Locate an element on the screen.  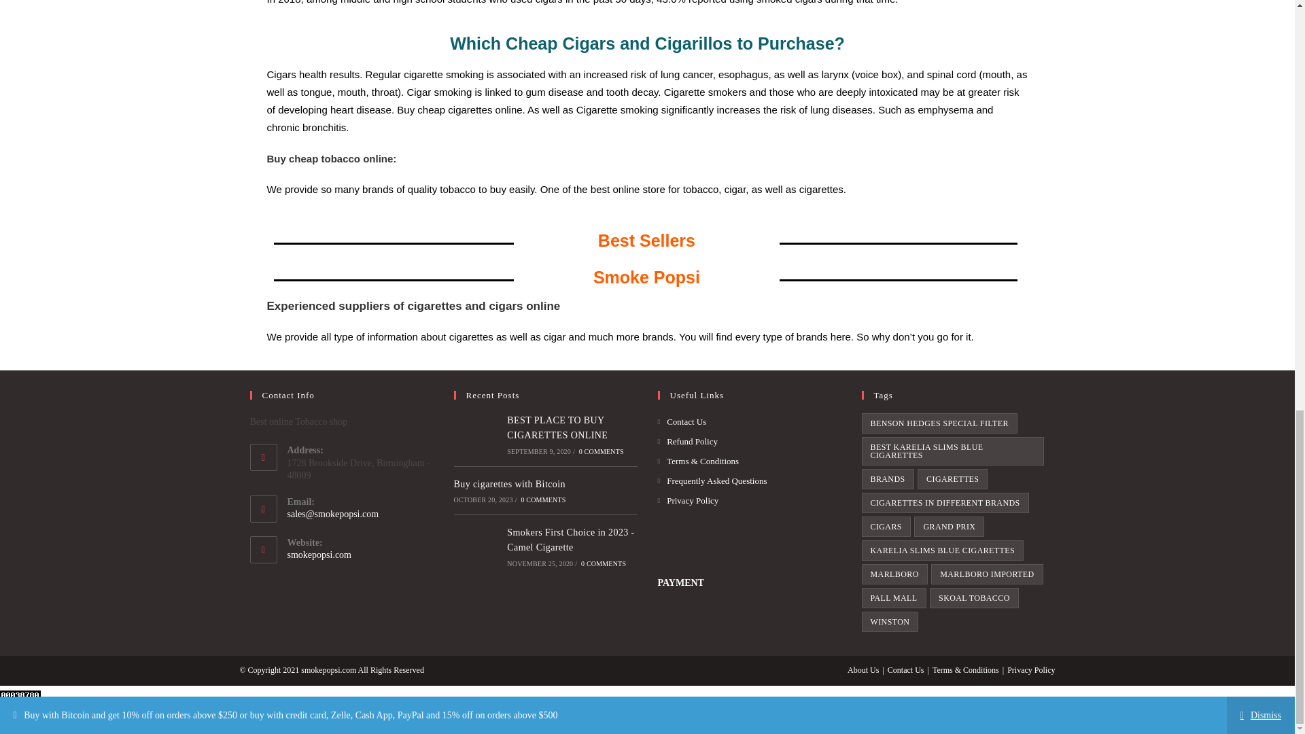
0 COMMENTS is located at coordinates (604, 563).